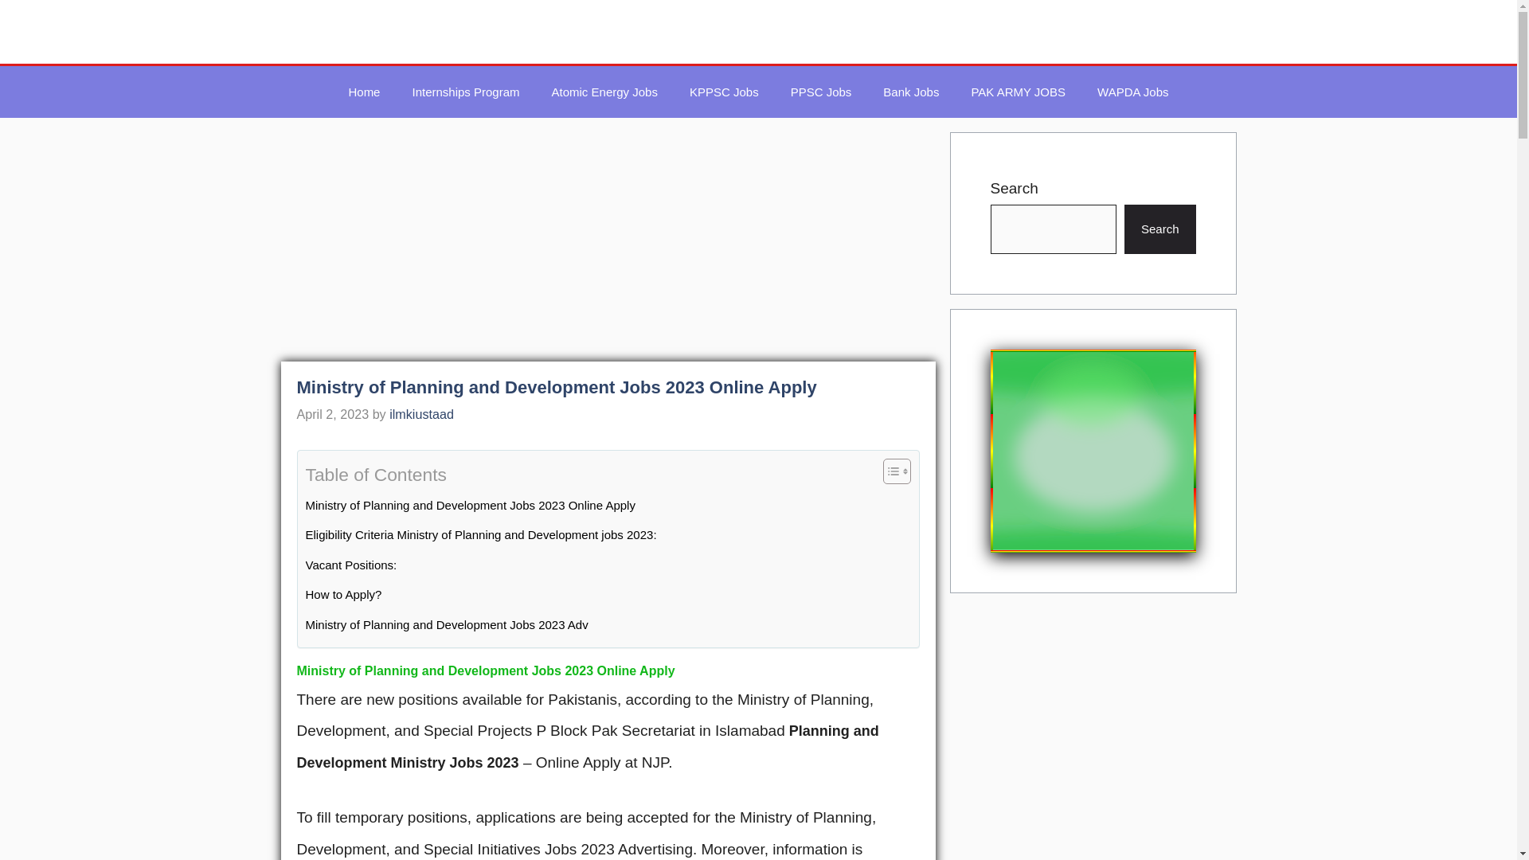  Describe the element at coordinates (822, 92) in the screenshot. I see `PPSC Jobs` at that location.